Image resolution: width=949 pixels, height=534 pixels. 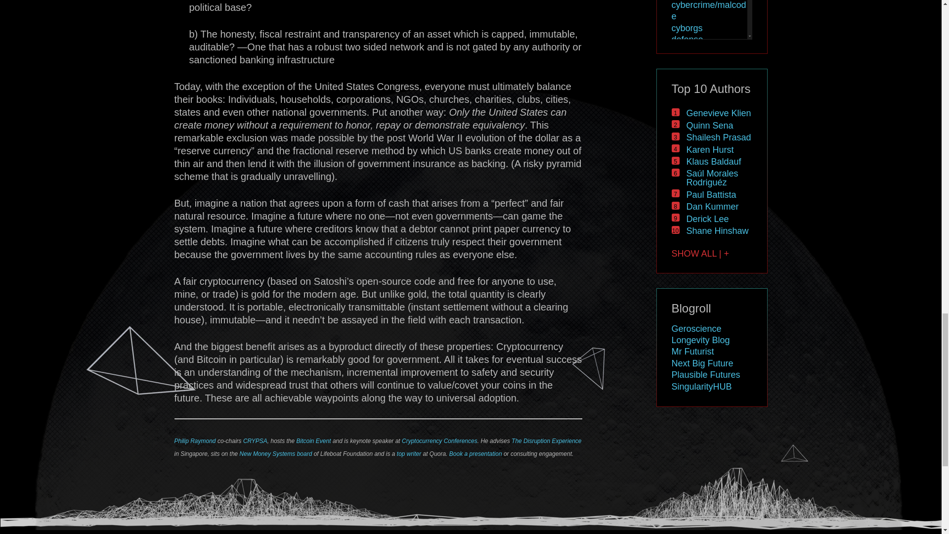 I want to click on 4292 posts by Karen Hurst, so click(x=710, y=149).